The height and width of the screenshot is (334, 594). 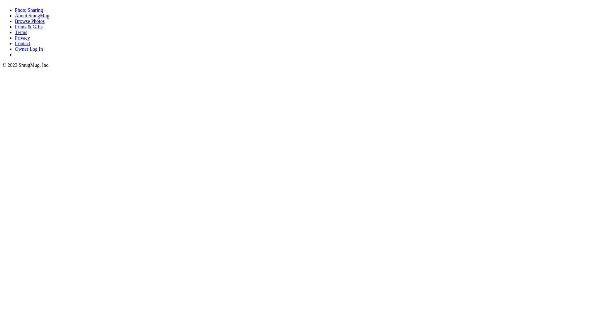 I want to click on Contact, so click(x=23, y=43).